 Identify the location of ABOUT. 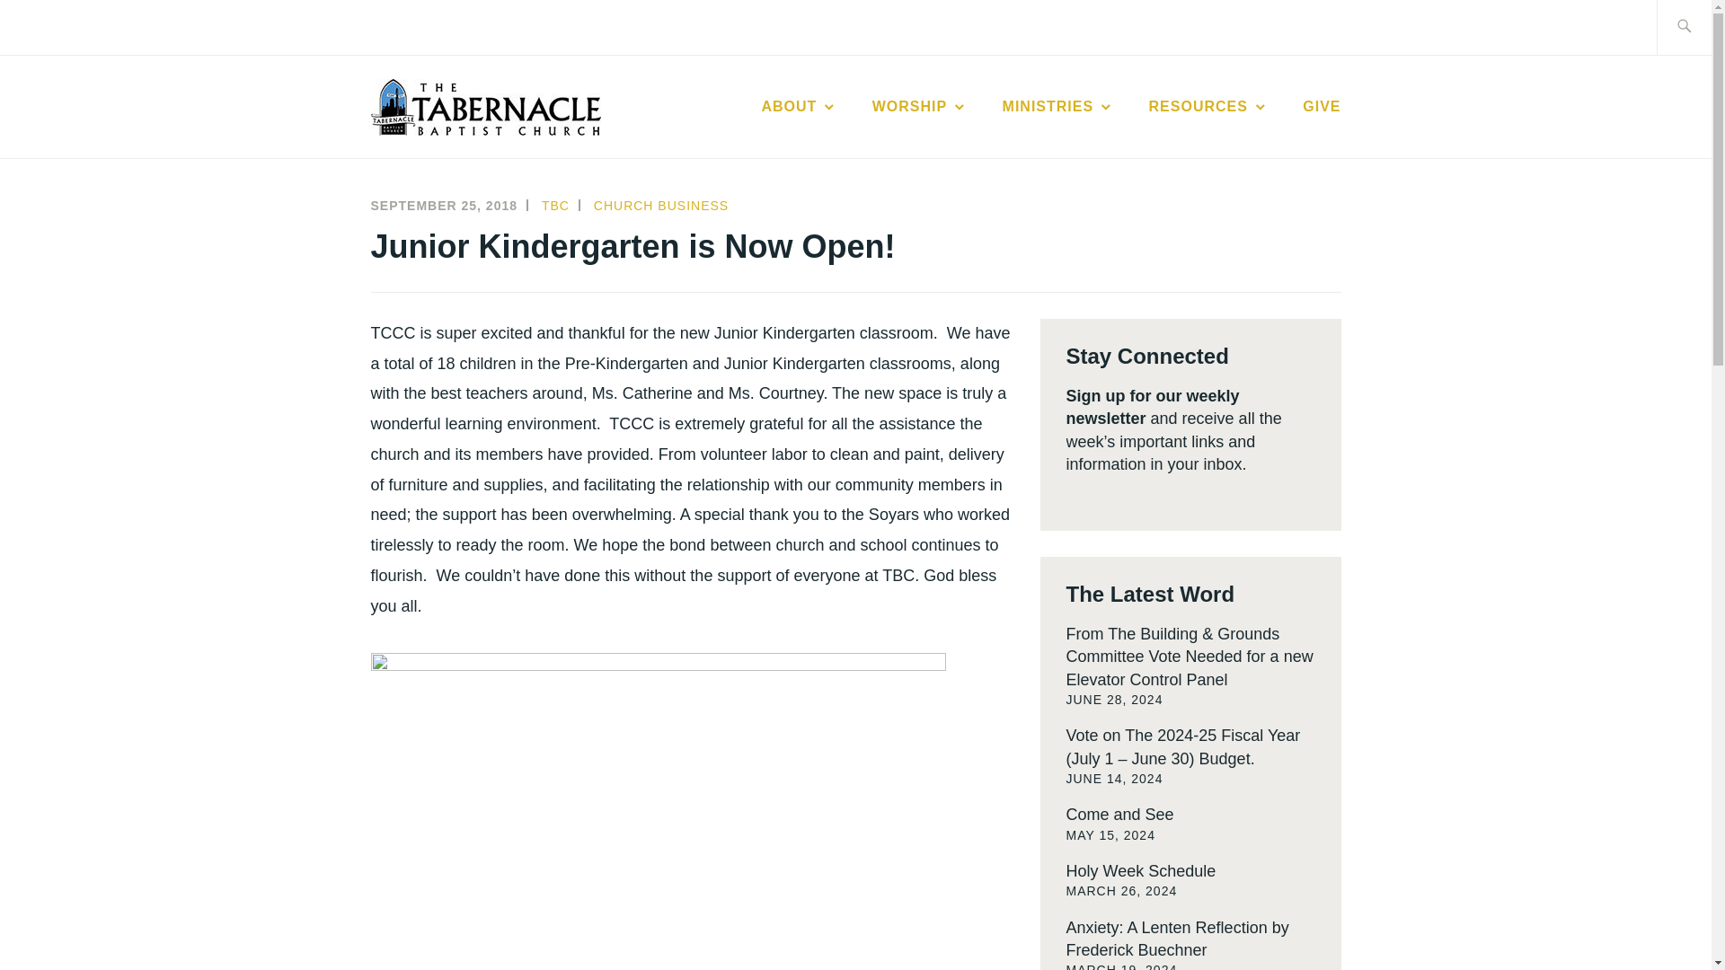
(798, 106).